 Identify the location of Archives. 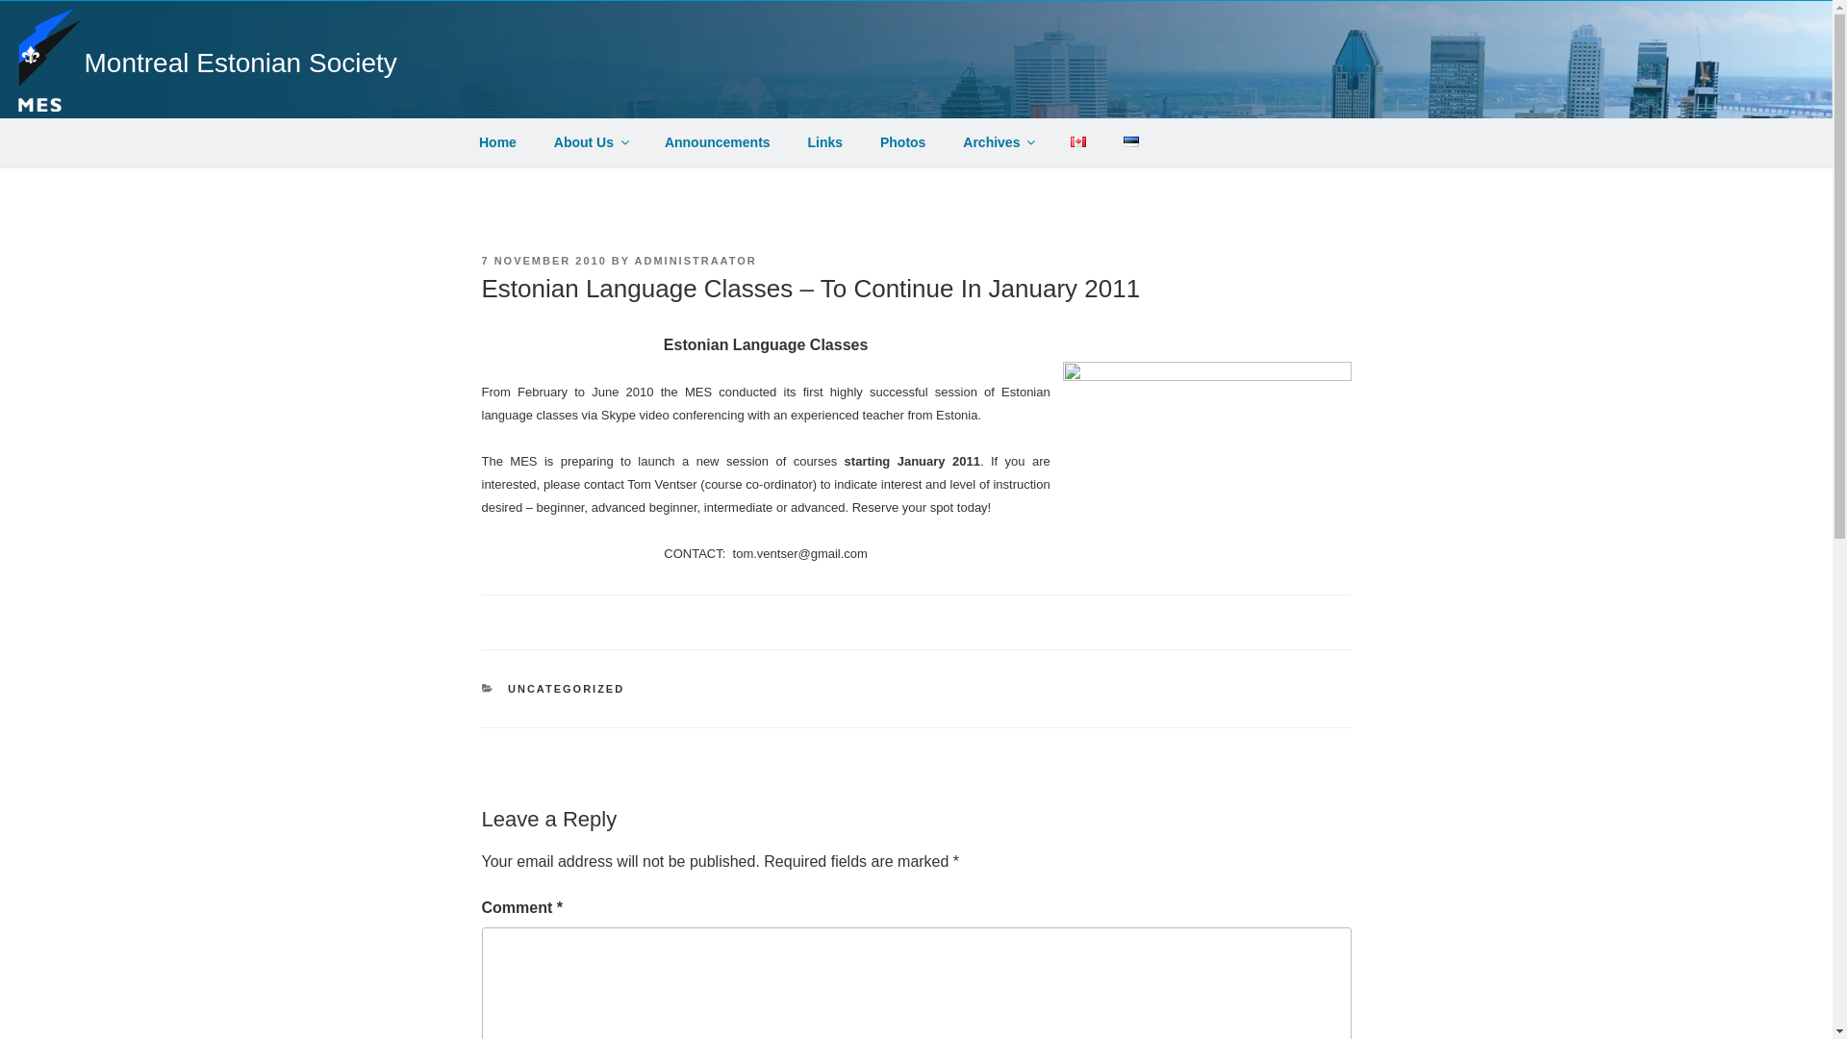
(999, 142).